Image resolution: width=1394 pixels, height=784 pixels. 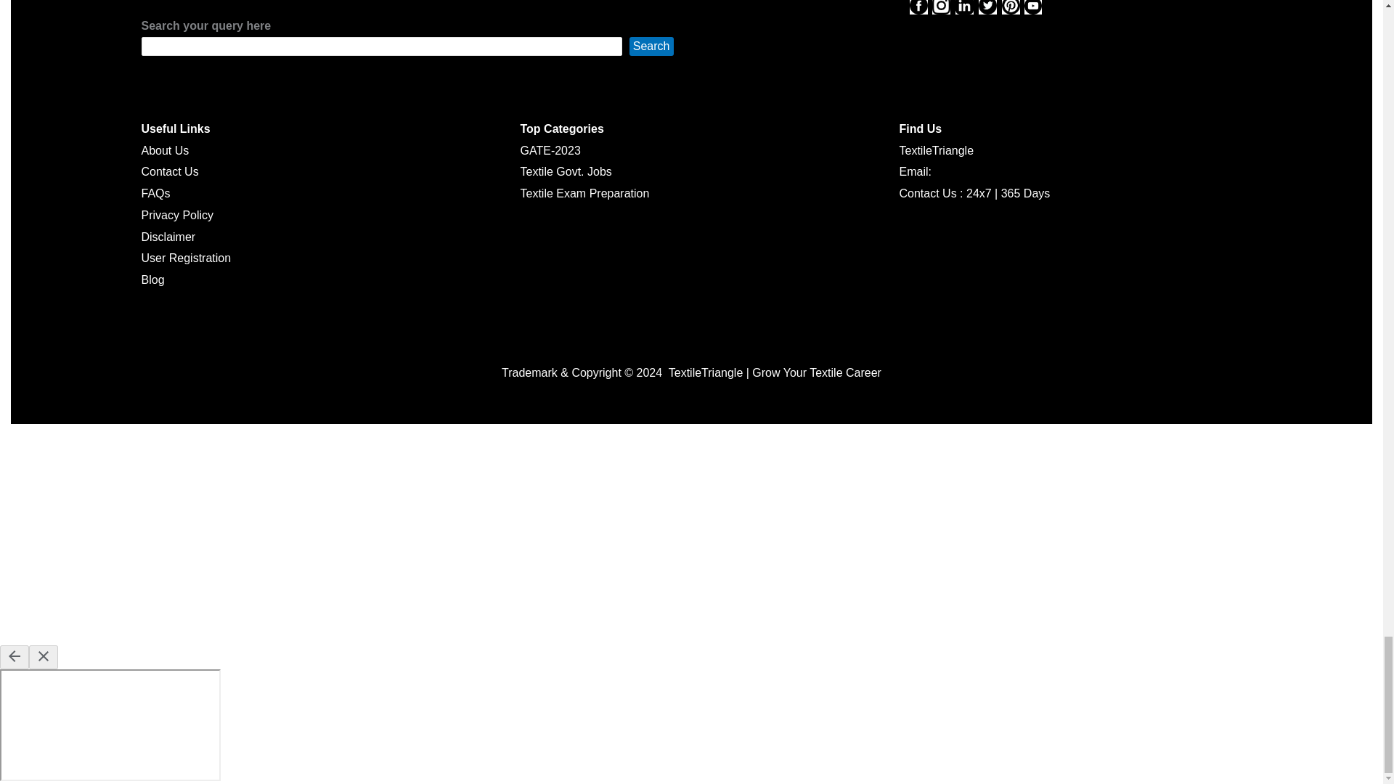 What do you see at coordinates (550, 150) in the screenshot?
I see `GATE-2023` at bounding box center [550, 150].